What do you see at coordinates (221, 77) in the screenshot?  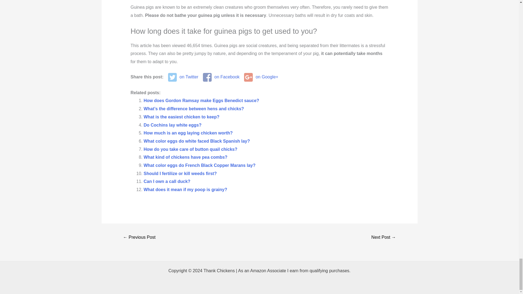 I see `on Facebook` at bounding box center [221, 77].